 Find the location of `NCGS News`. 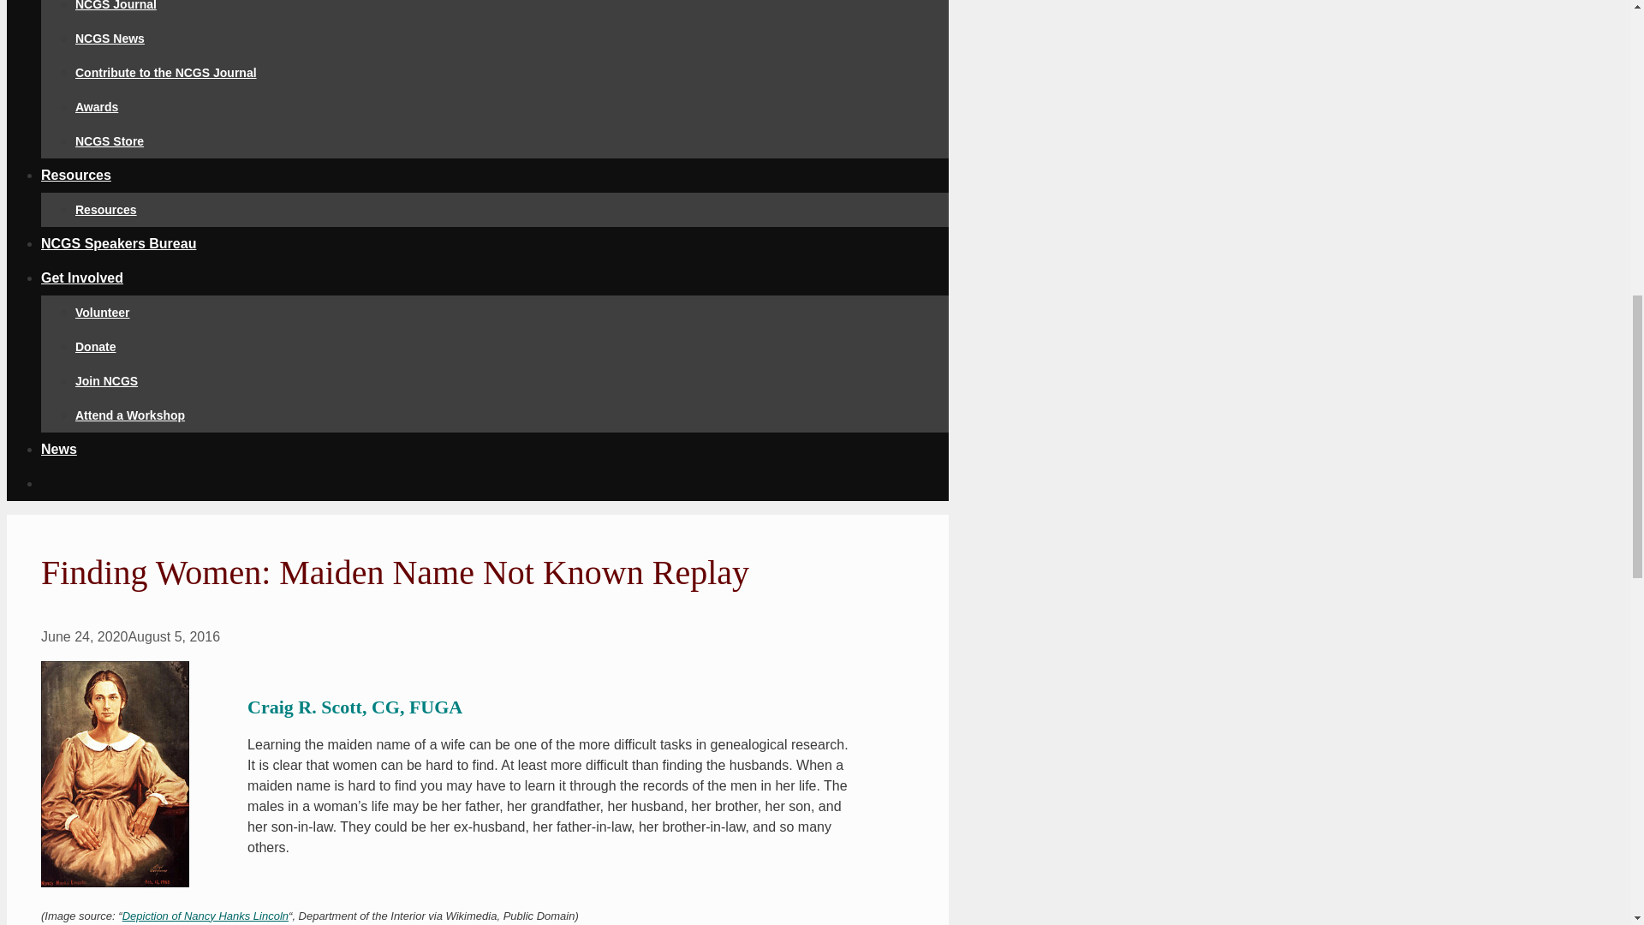

NCGS News is located at coordinates (110, 38).